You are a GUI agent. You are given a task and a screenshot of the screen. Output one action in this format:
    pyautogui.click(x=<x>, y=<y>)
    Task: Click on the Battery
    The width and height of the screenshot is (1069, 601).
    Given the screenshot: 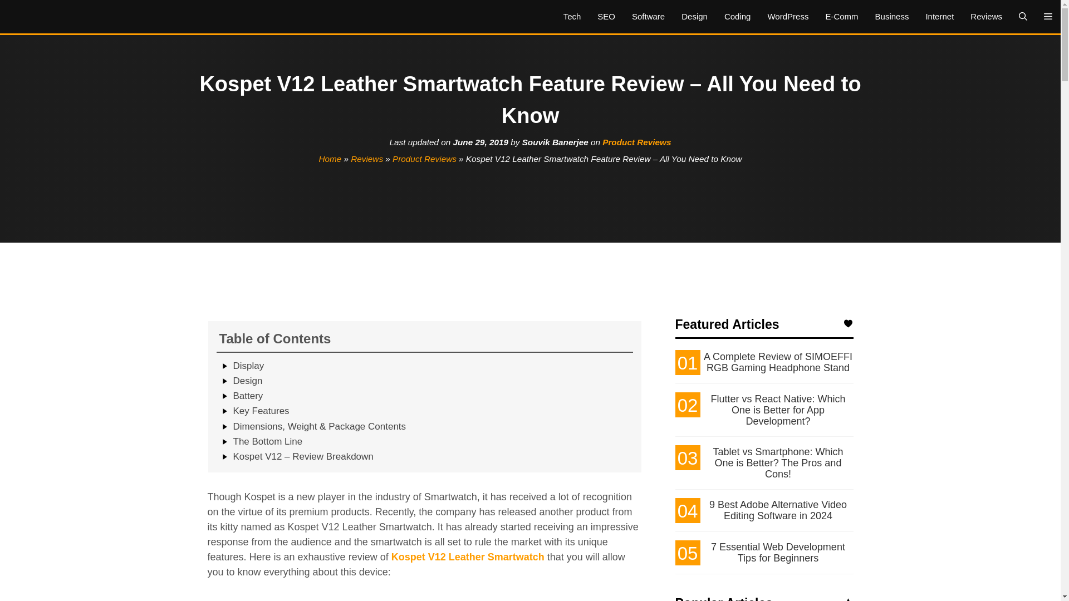 What is the action you would take?
    pyautogui.click(x=248, y=396)
    